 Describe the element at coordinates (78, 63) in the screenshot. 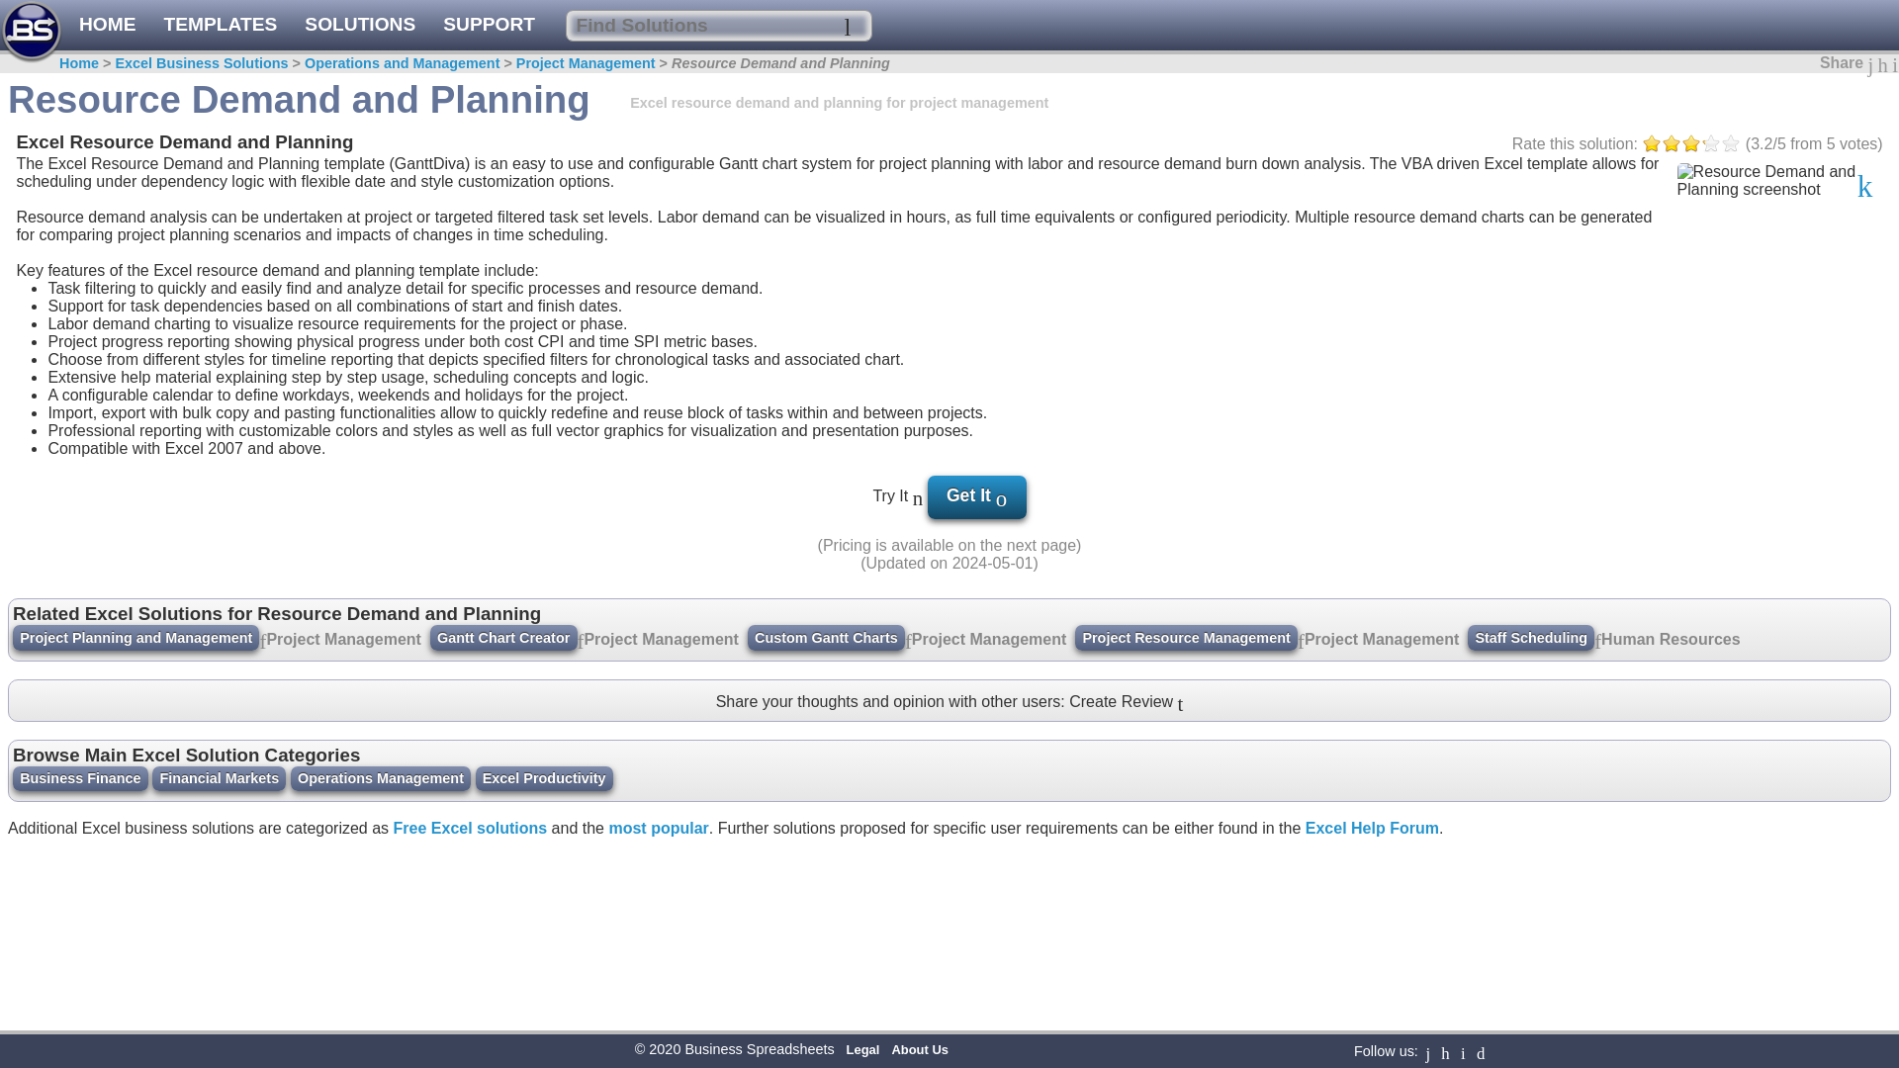

I see `Home` at that location.